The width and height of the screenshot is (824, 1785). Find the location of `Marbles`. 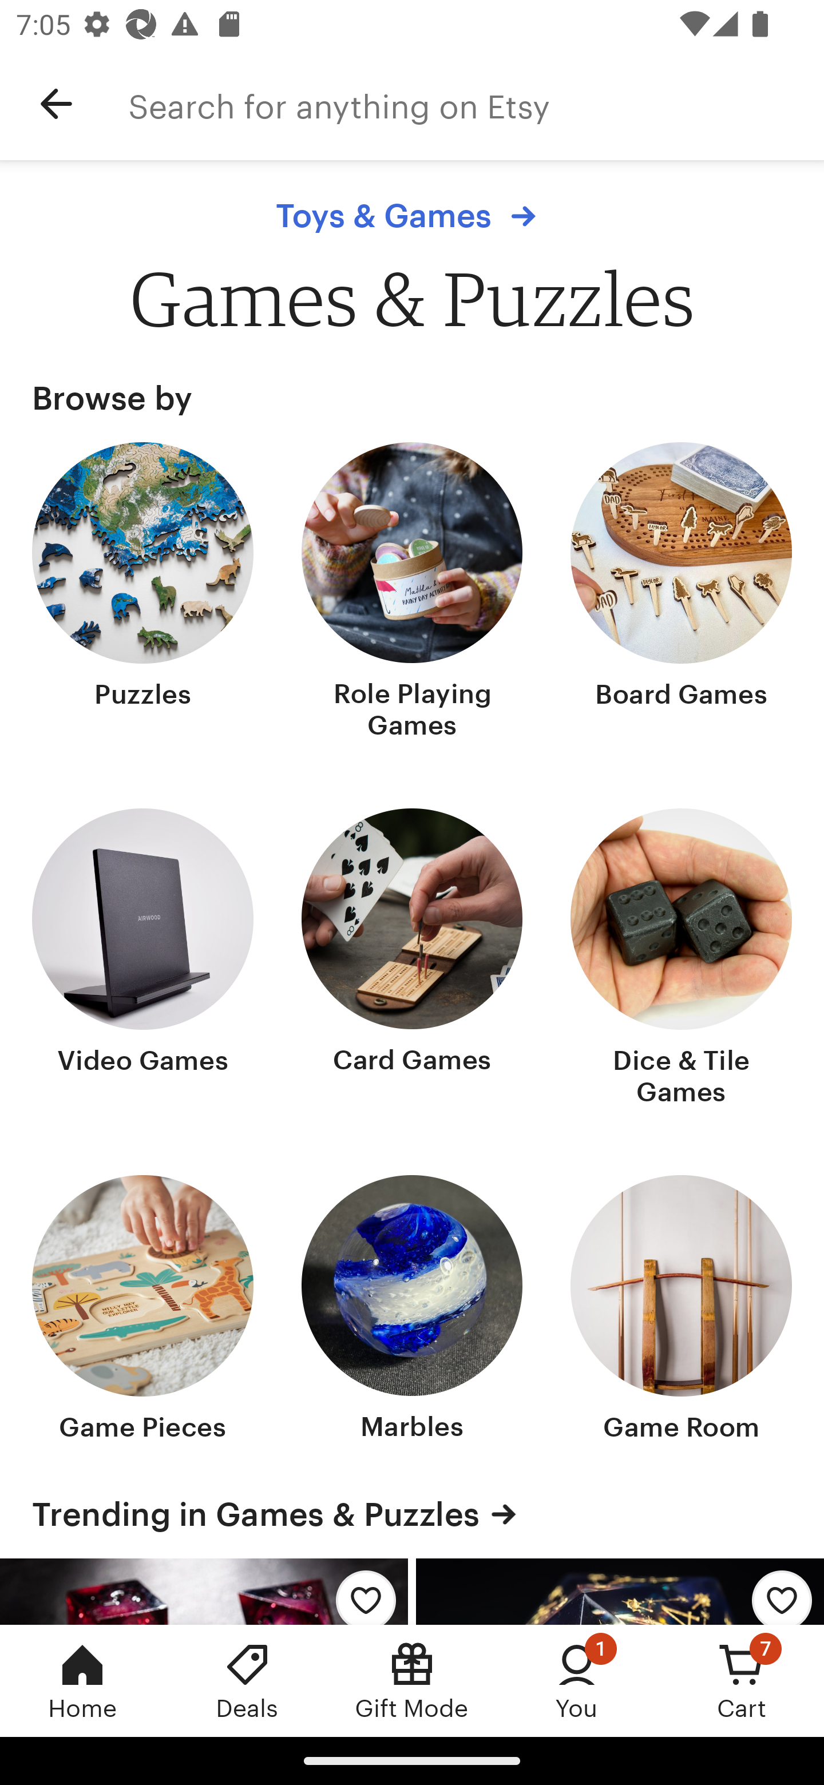

Marbles is located at coordinates (412, 1310).